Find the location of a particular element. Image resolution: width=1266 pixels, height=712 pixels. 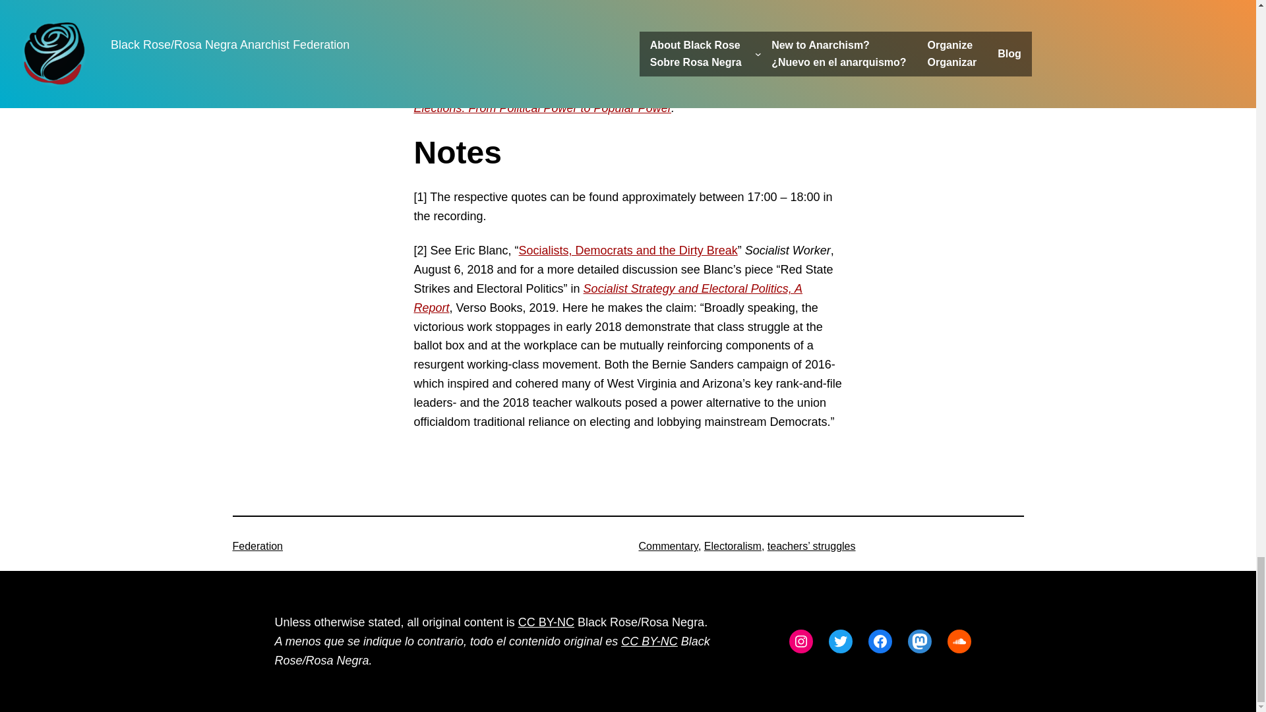

Socialist Strategy and Electoral Politics, A Report is located at coordinates (608, 298).